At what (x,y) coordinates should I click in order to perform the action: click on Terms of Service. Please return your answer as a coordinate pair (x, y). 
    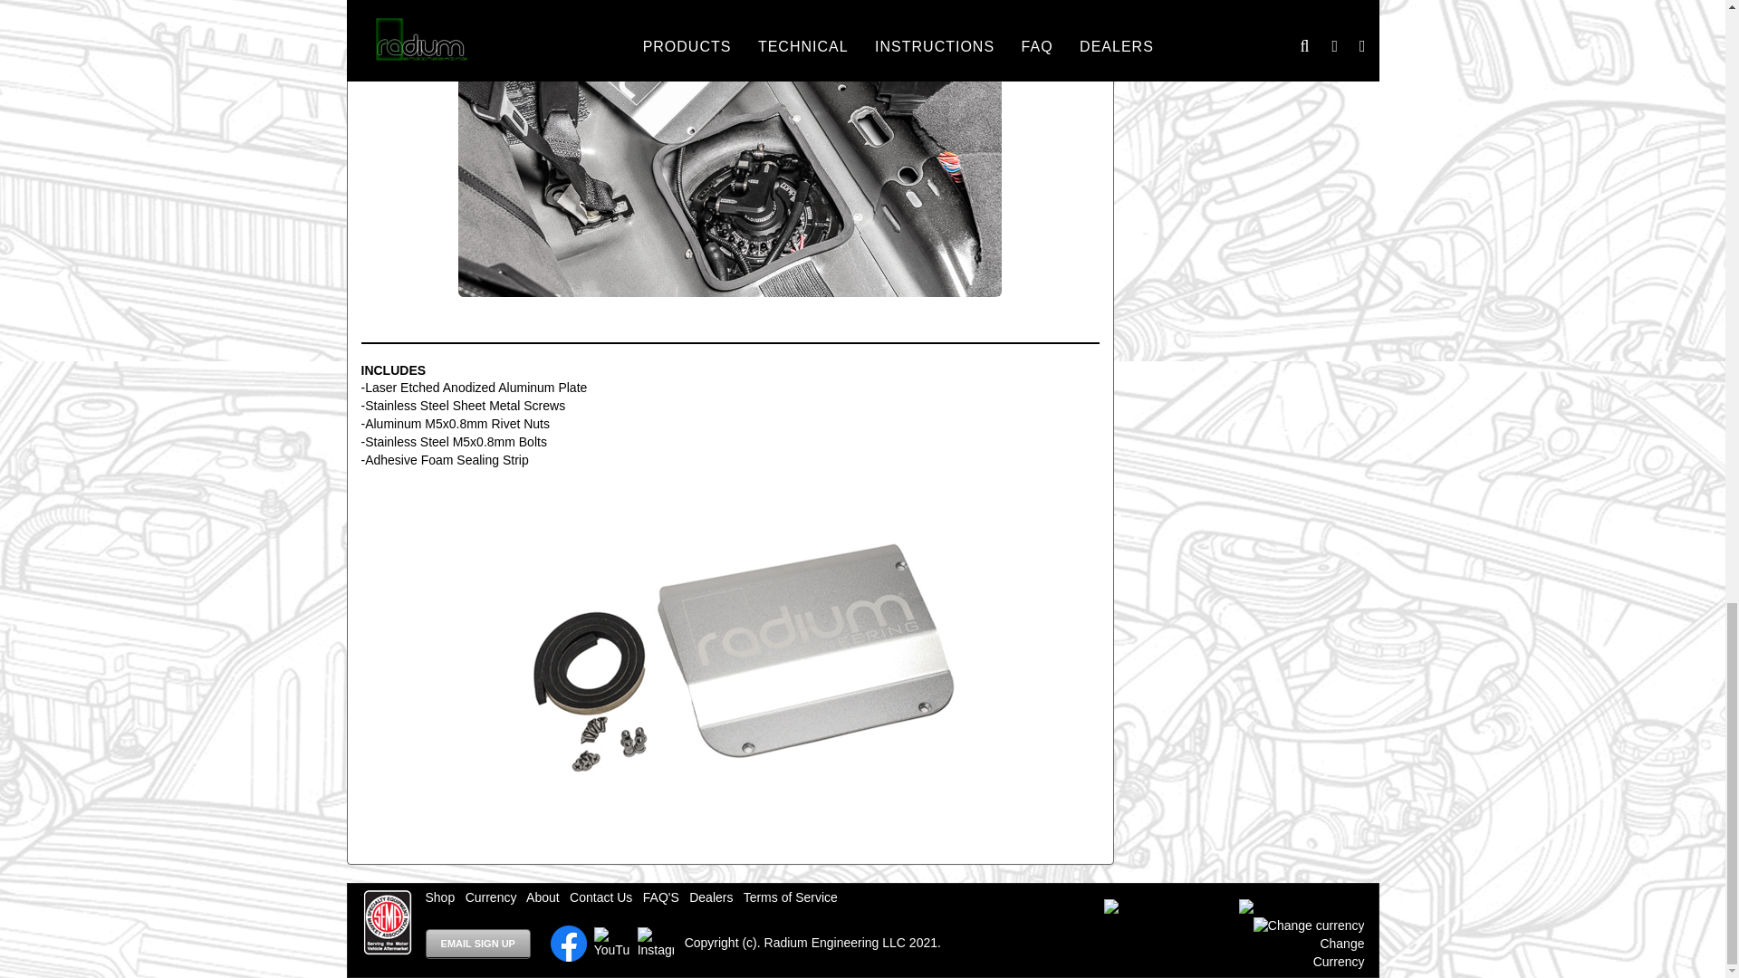
    Looking at the image, I should click on (791, 896).